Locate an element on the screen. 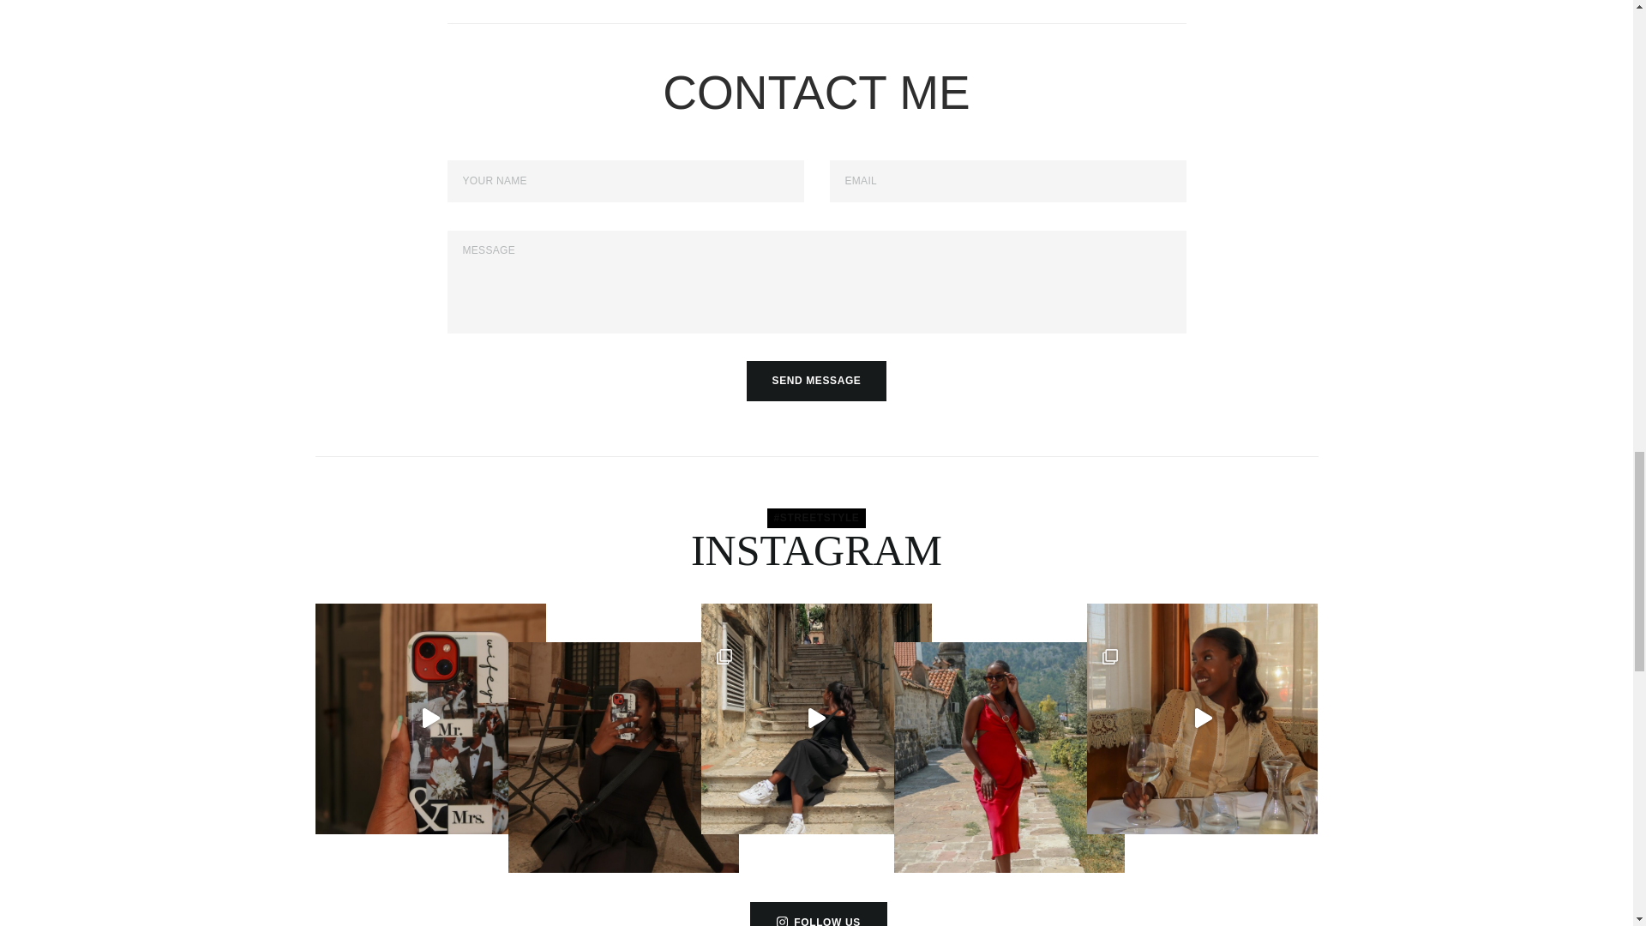  If you L-O-V-E this phonecase idea as much as I do is located at coordinates (430, 719).